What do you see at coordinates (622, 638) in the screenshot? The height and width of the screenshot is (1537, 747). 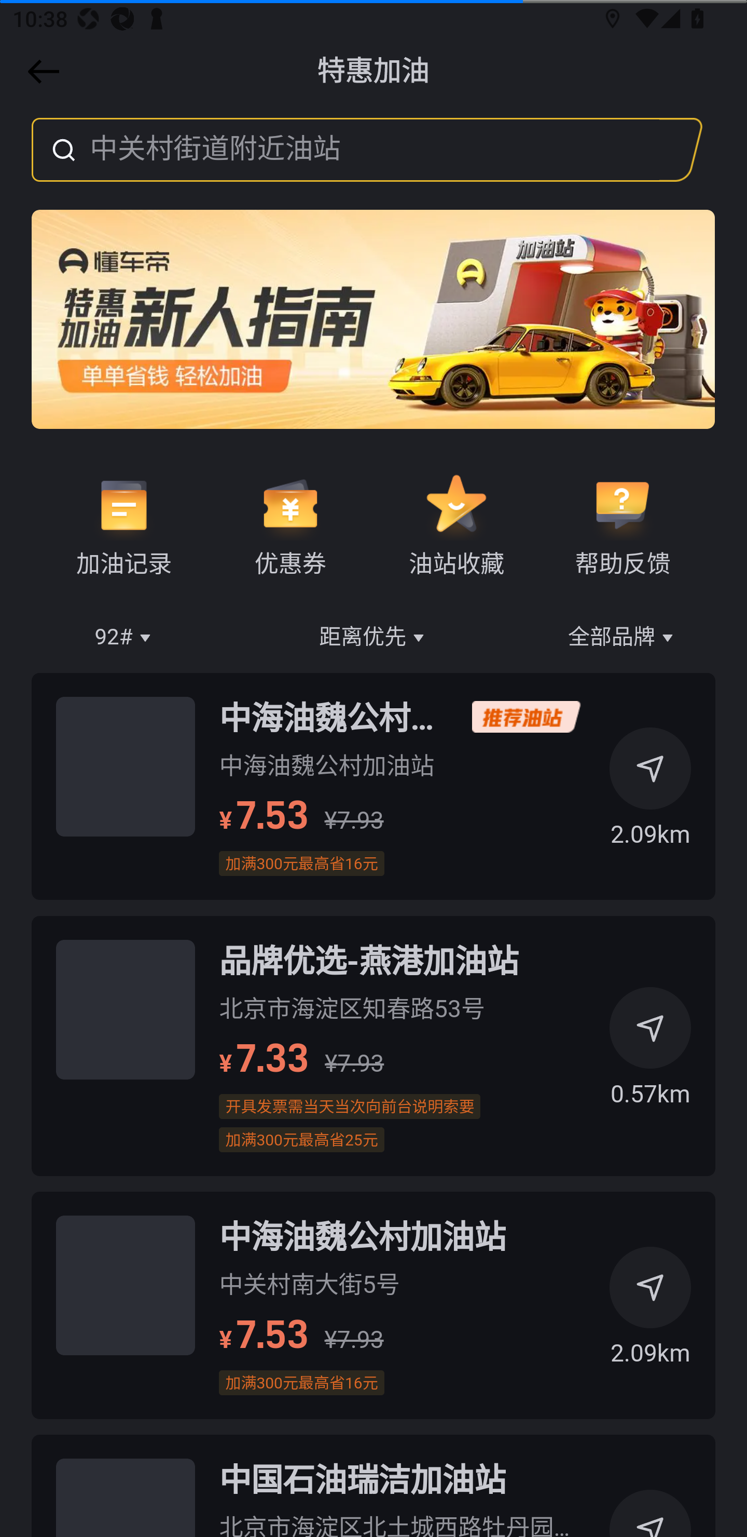 I see `全部品牌` at bounding box center [622, 638].